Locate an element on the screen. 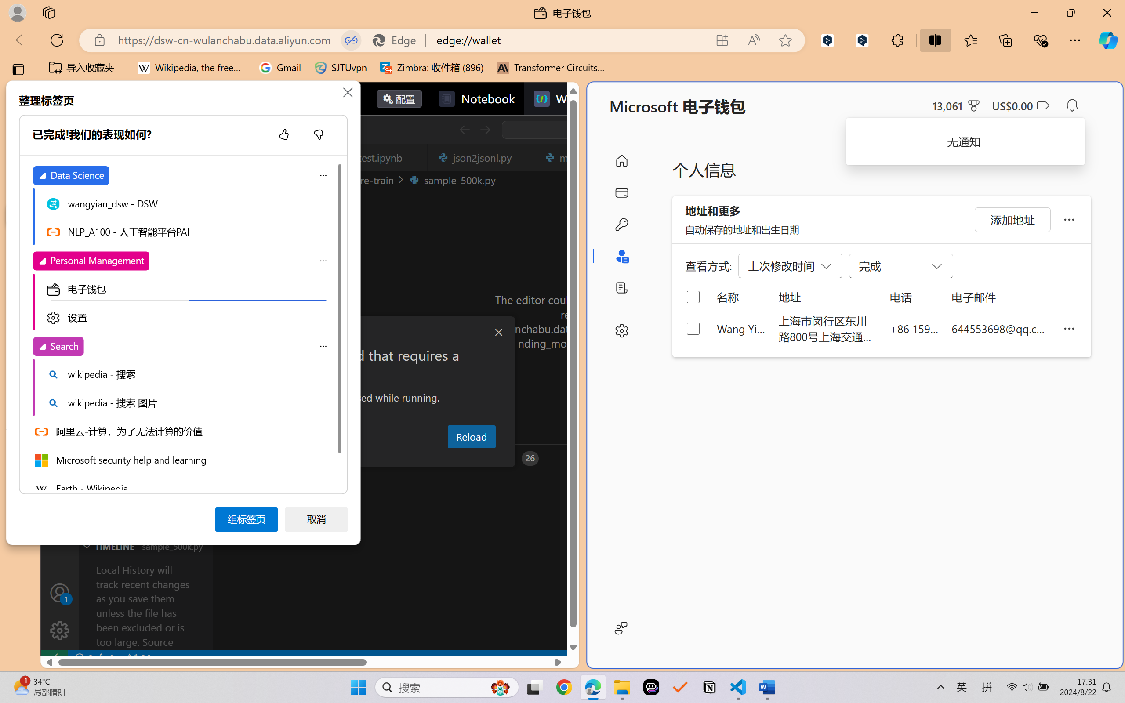 The height and width of the screenshot is (703, 1125). main.py is located at coordinates (581, 157).